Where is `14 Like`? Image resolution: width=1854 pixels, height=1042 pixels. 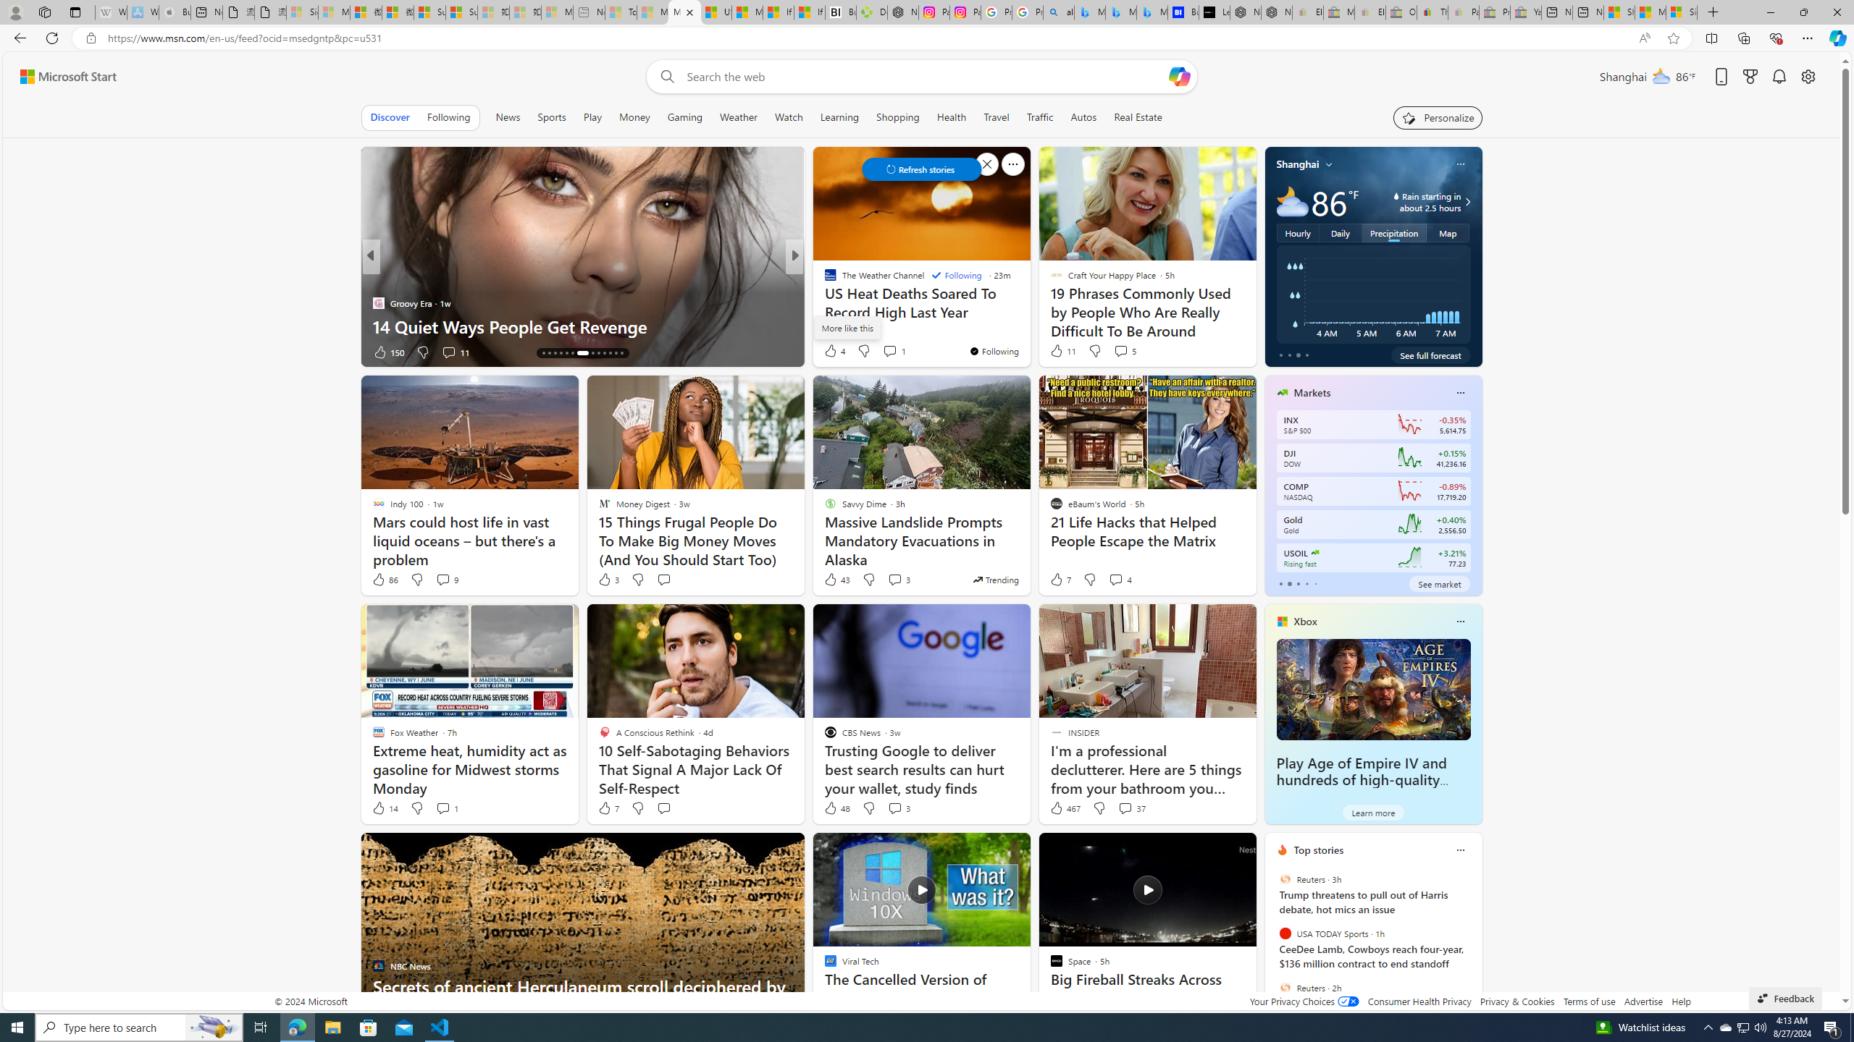
14 Like is located at coordinates (385, 808).